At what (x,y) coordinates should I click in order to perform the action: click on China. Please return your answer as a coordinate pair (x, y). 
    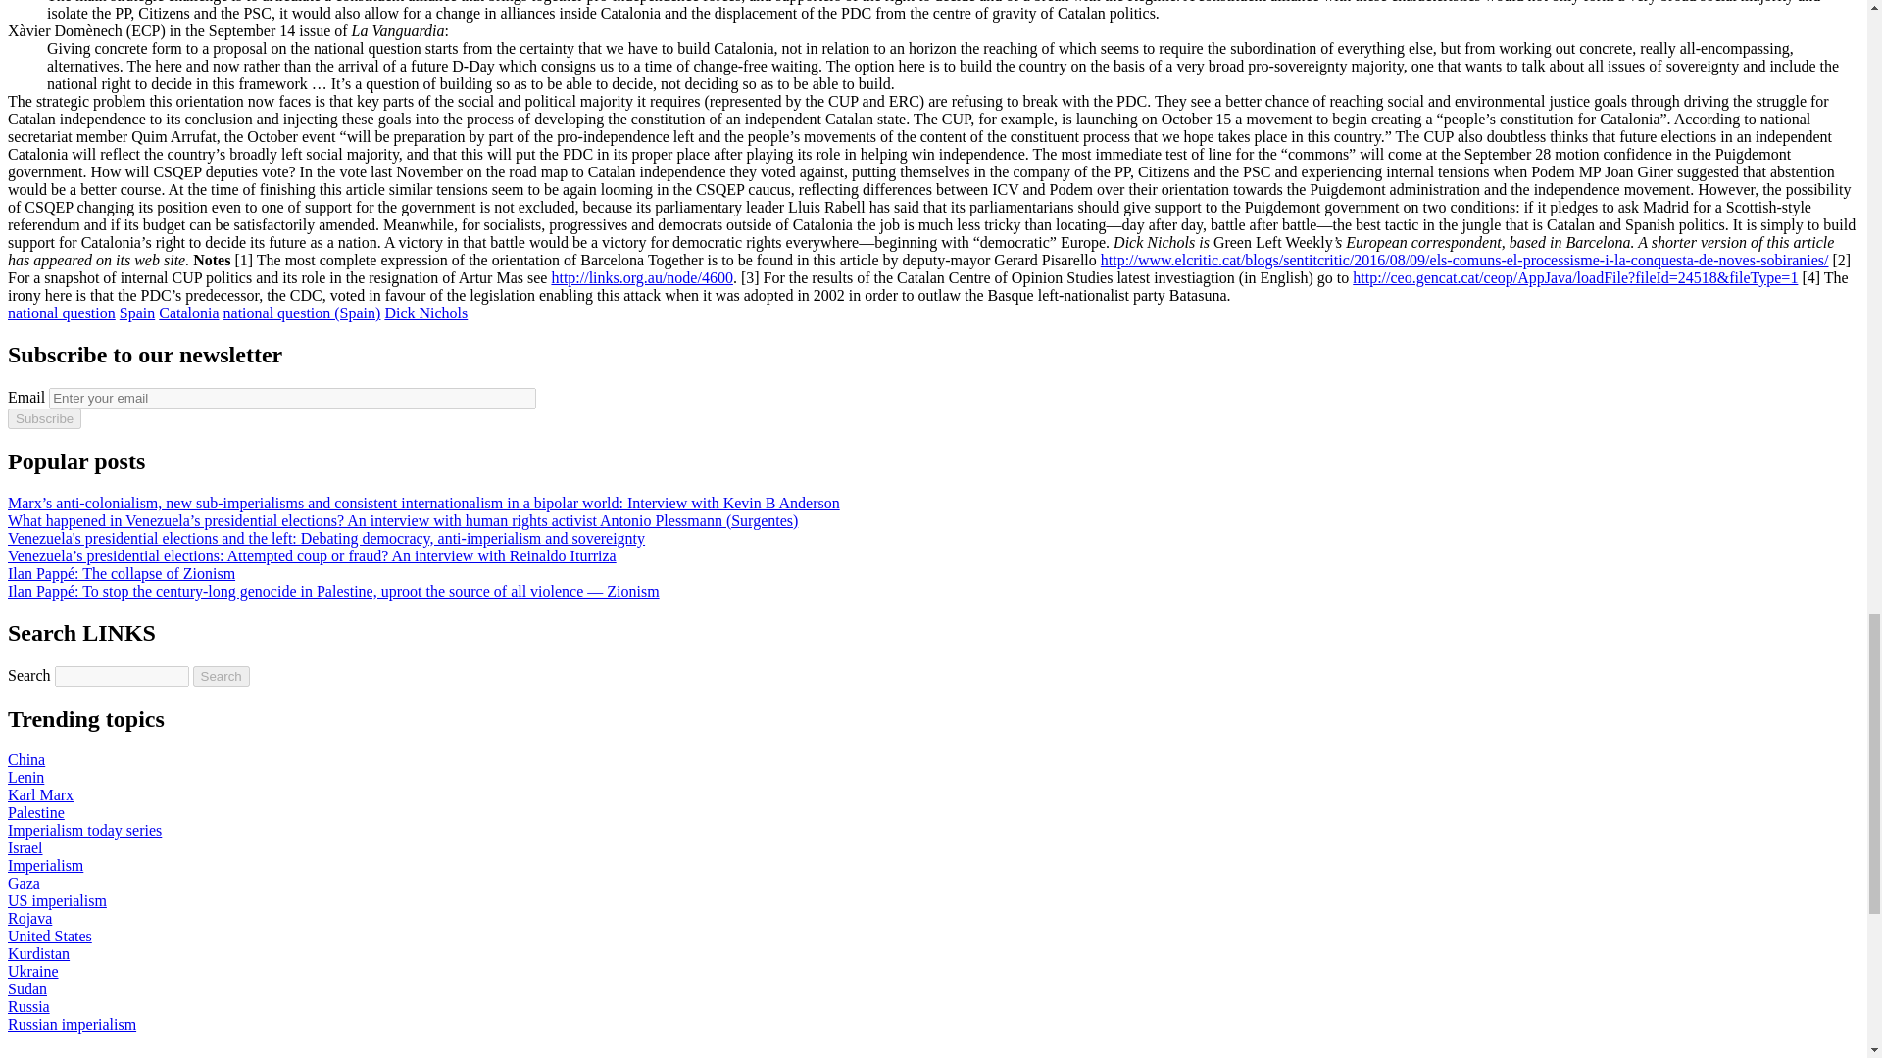
    Looking at the image, I should click on (25, 759).